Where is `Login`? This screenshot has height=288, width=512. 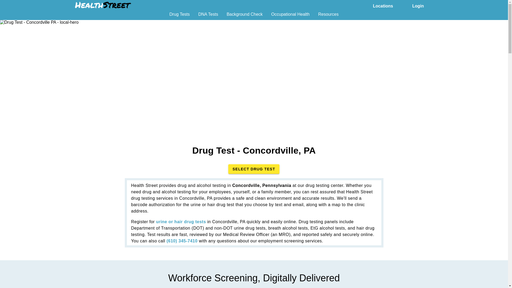
Login is located at coordinates (418, 5).